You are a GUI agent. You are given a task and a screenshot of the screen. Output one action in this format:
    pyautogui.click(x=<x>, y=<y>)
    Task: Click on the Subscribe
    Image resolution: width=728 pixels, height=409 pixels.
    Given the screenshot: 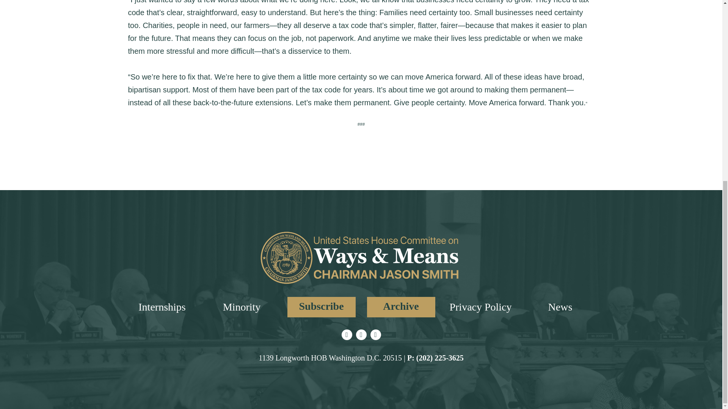 What is the action you would take?
    pyautogui.click(x=322, y=307)
    